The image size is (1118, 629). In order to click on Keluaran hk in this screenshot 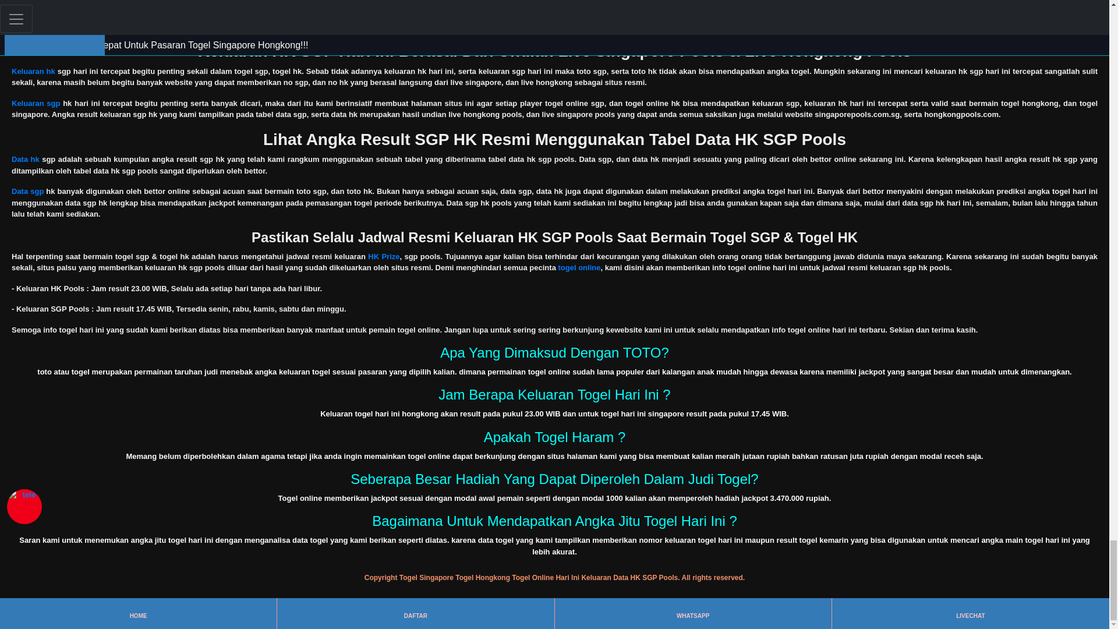, I will do `click(33, 71)`.